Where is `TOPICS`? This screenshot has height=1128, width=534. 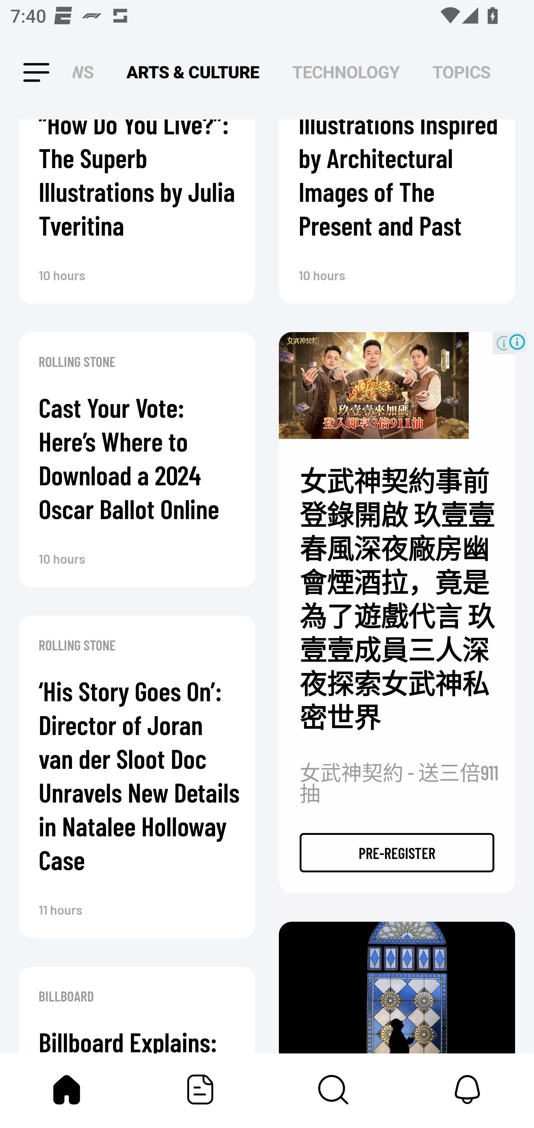
TOPICS is located at coordinates (461, 73).